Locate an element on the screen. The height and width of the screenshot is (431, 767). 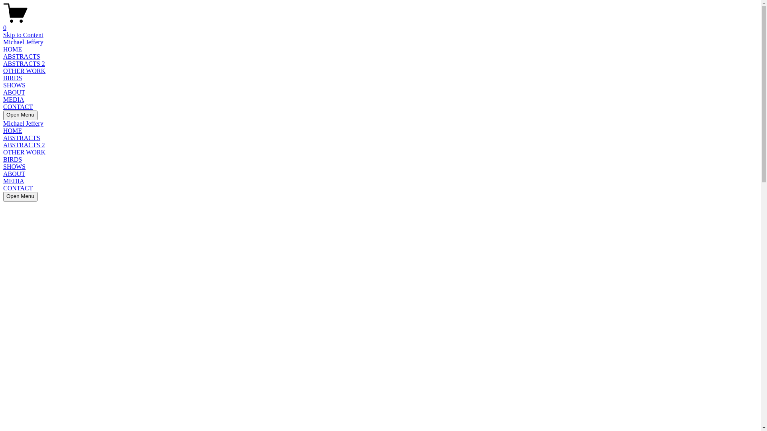
ABSTRACTS 2 is located at coordinates (24, 145).